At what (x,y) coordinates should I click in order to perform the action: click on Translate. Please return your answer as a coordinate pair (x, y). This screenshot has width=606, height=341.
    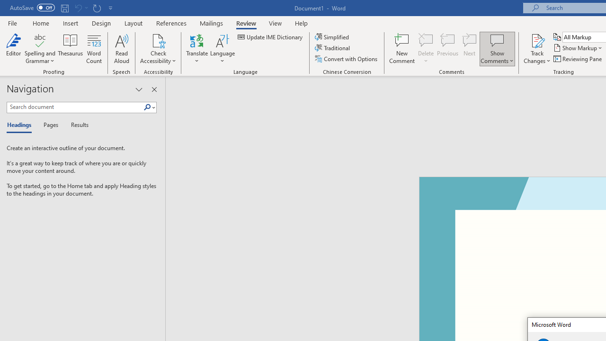
    Looking at the image, I should click on (197, 48).